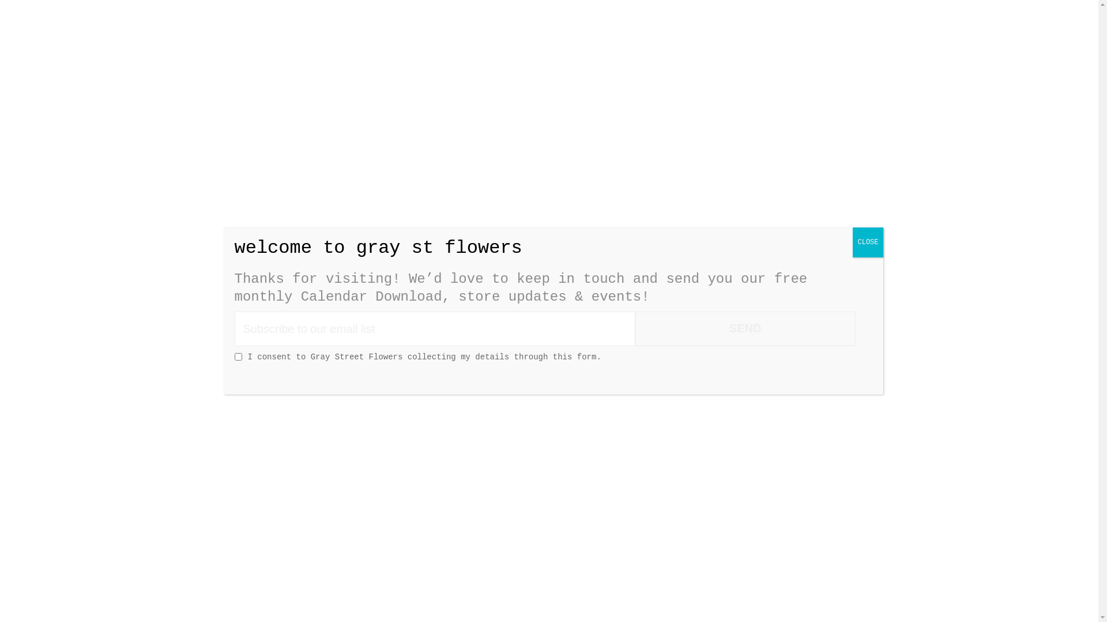  What do you see at coordinates (611, 93) in the screenshot?
I see `BLOG` at bounding box center [611, 93].